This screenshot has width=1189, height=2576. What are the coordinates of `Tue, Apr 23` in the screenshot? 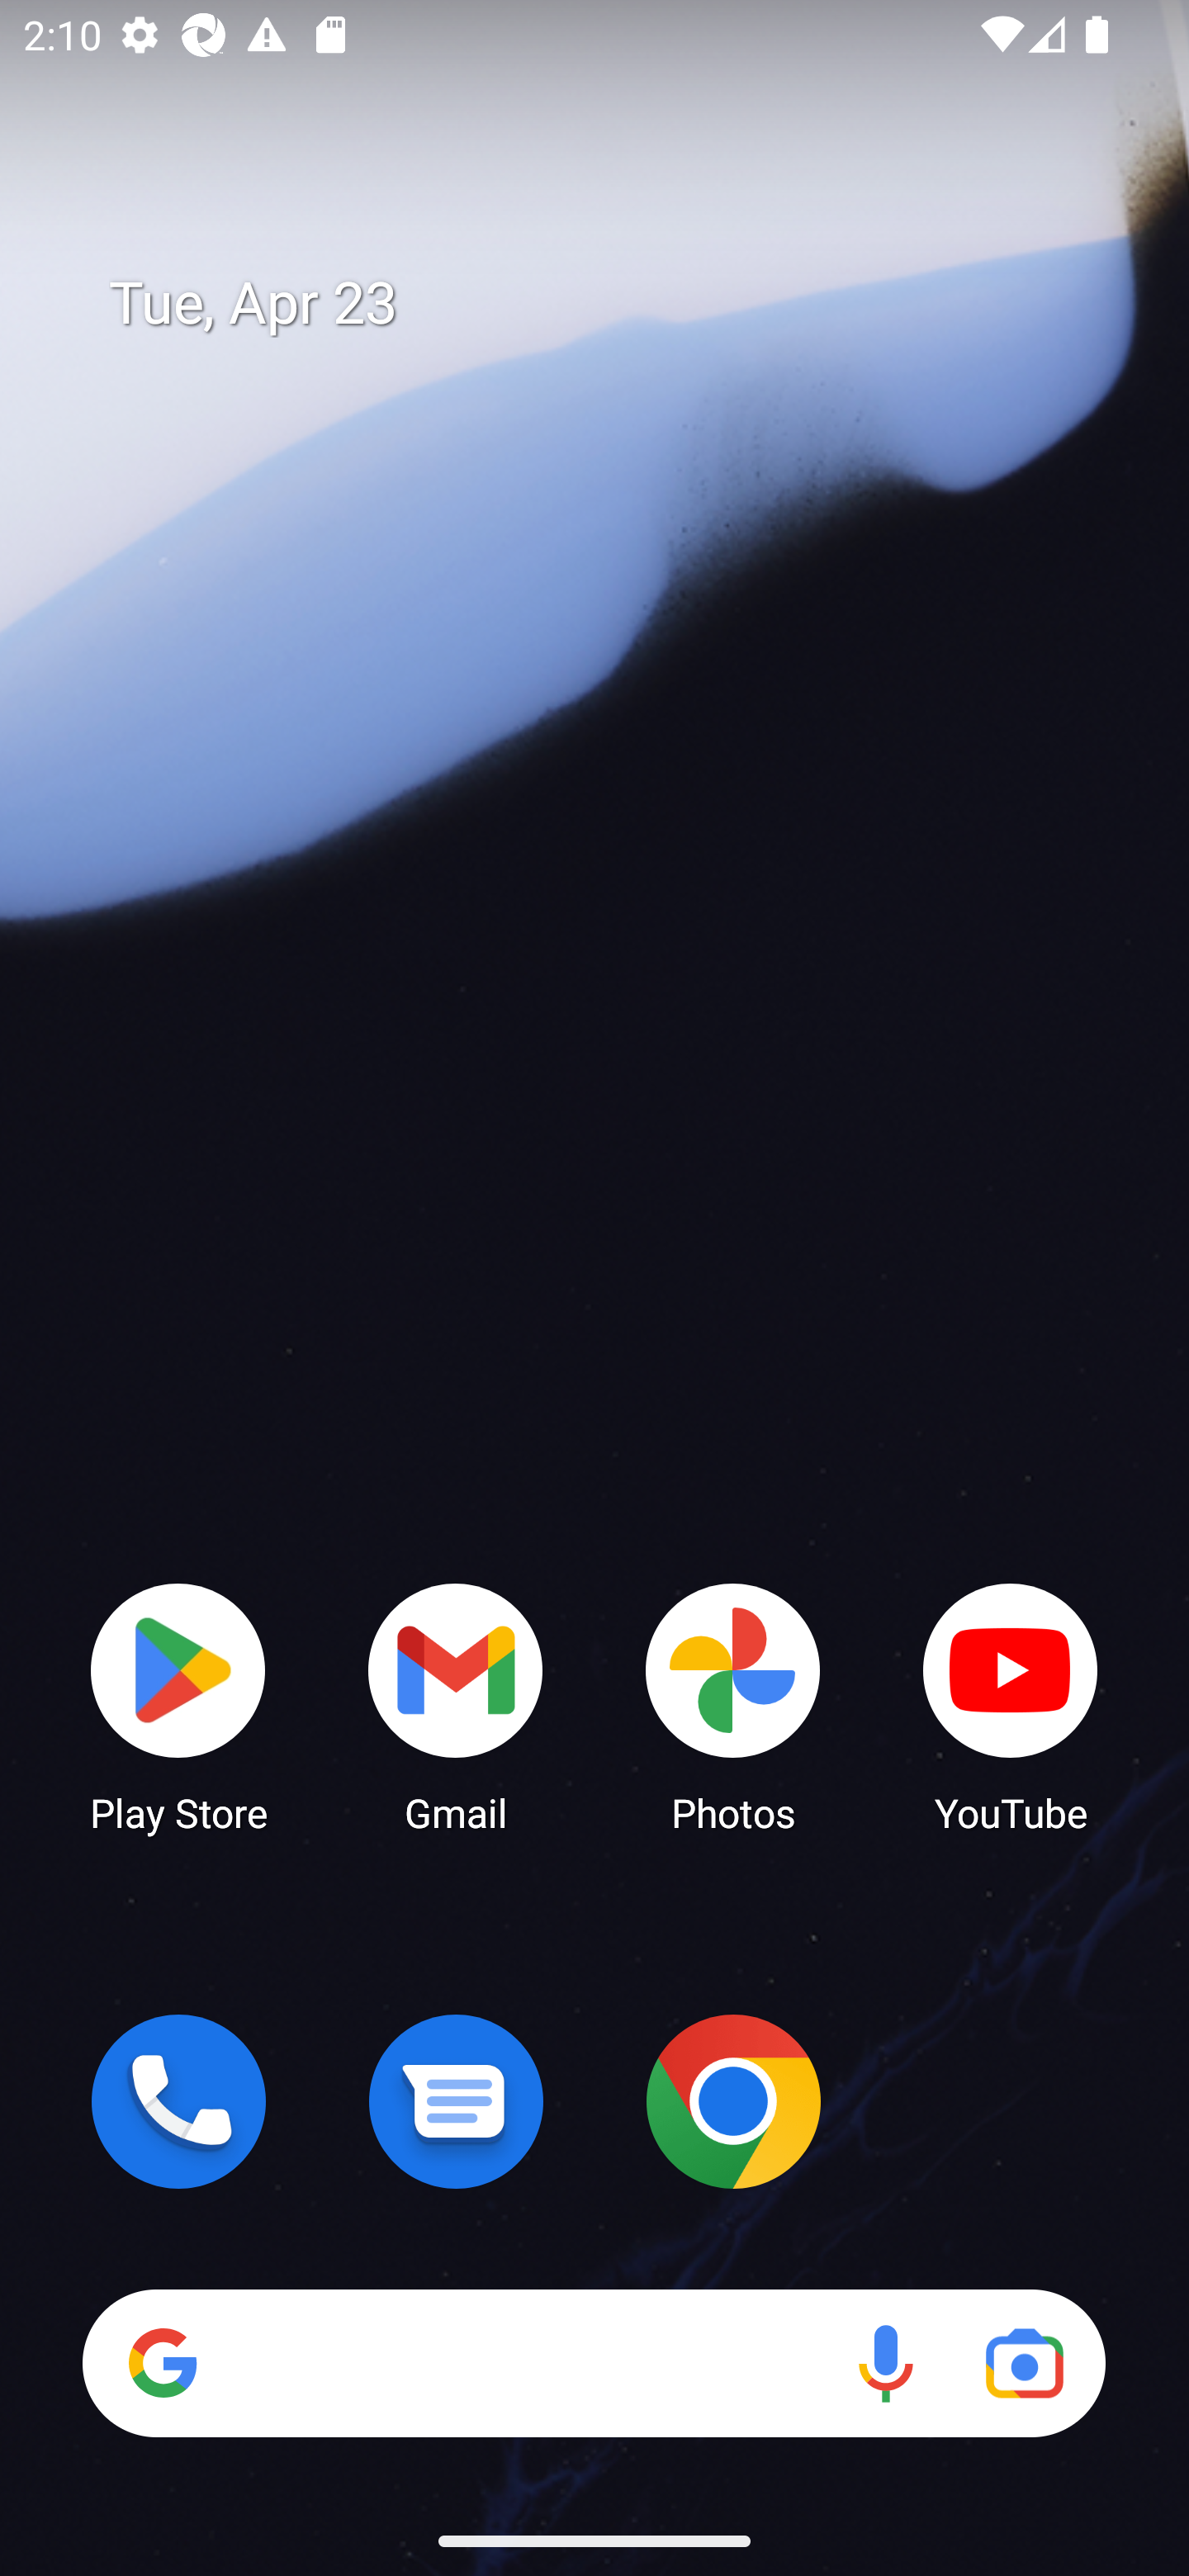 It's located at (618, 304).